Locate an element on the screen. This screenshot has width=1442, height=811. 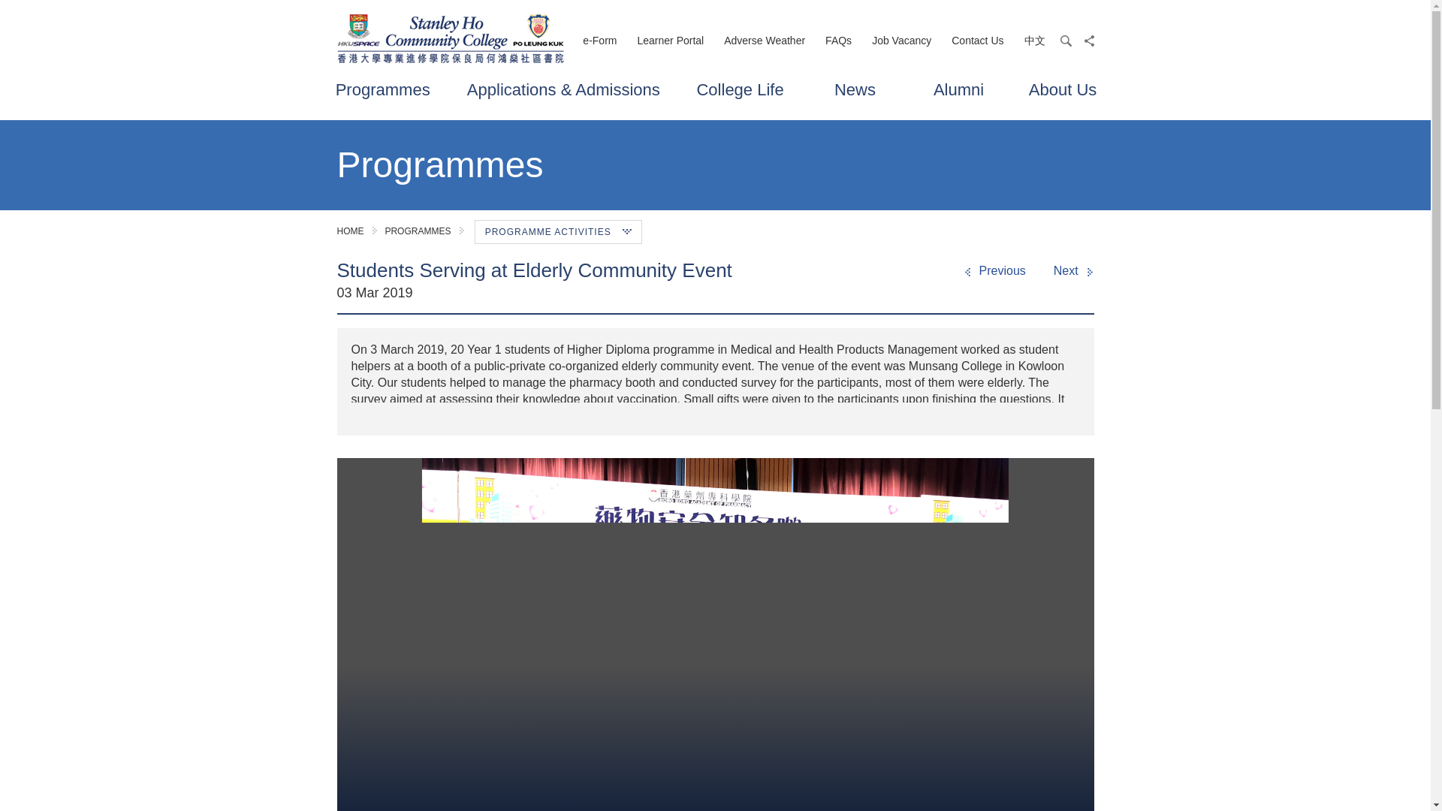
FAQs is located at coordinates (838, 41).